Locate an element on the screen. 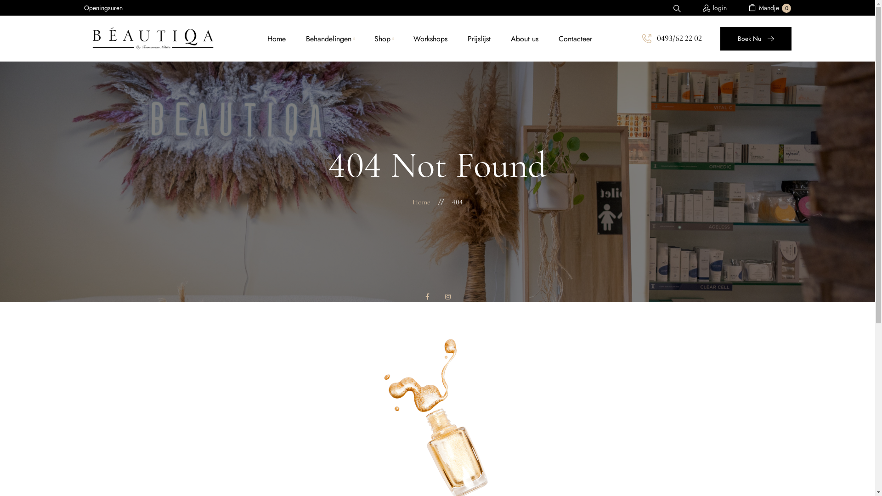 This screenshot has height=496, width=882. Prijslijst is located at coordinates (479, 39).